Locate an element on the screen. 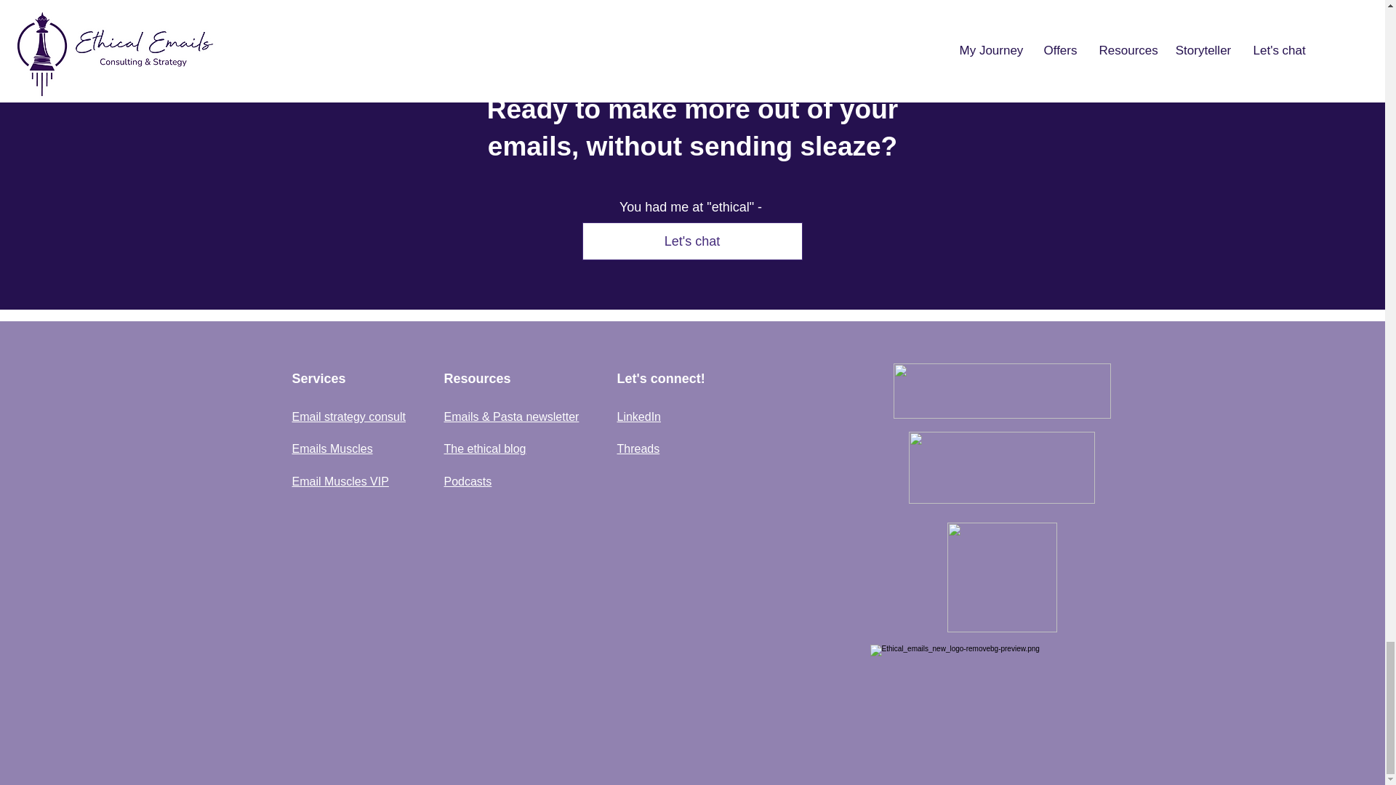  Email Muscles VIP is located at coordinates (340, 481).